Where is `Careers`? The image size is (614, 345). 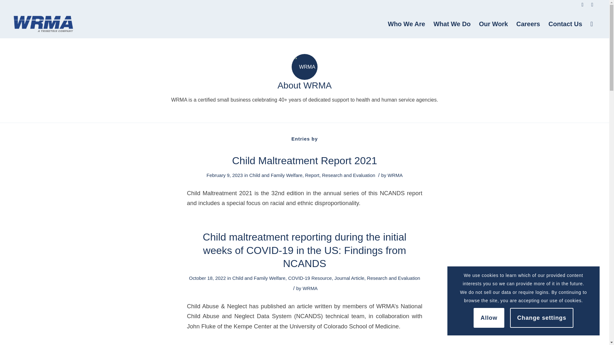 Careers is located at coordinates (528, 24).